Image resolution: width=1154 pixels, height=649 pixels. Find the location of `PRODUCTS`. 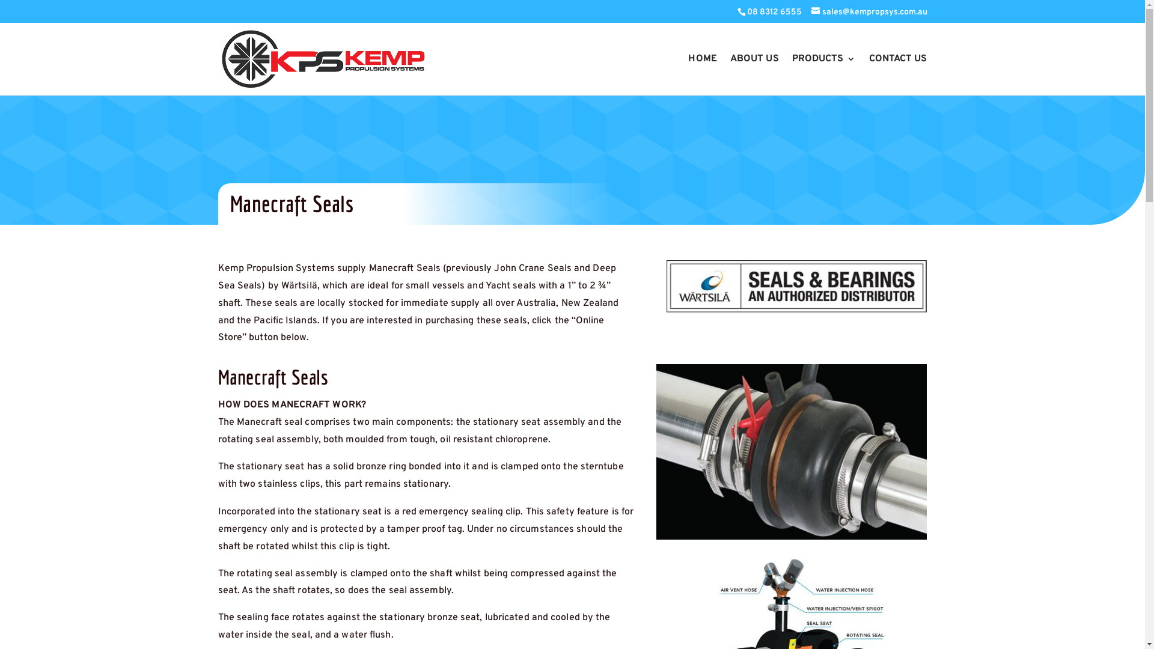

PRODUCTS is located at coordinates (824, 73).